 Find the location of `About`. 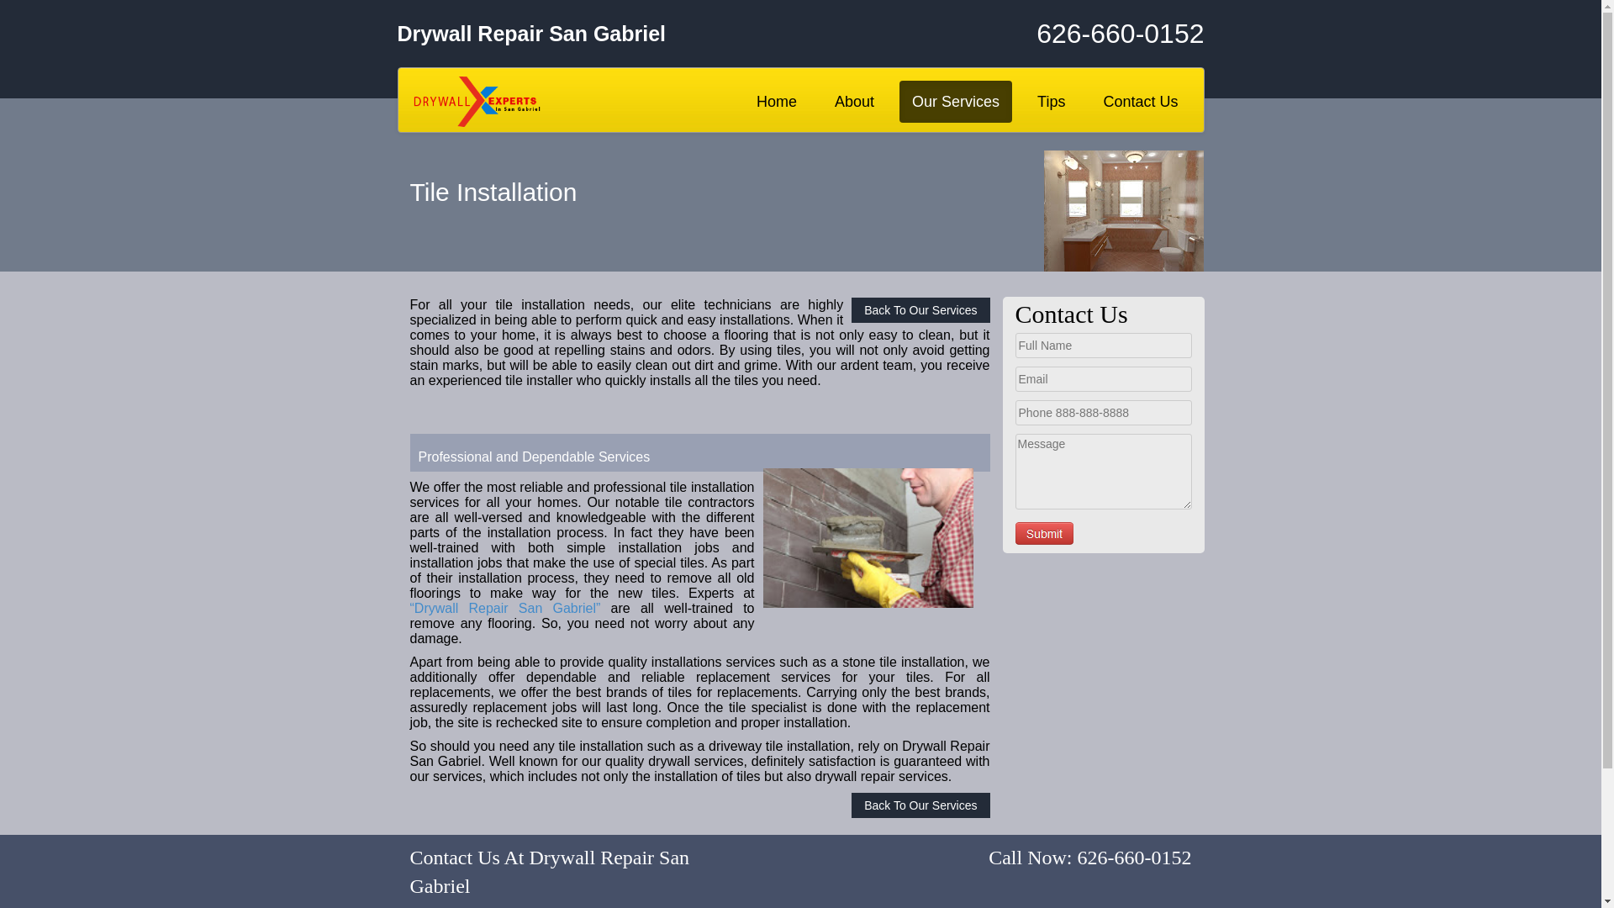

About is located at coordinates (854, 101).